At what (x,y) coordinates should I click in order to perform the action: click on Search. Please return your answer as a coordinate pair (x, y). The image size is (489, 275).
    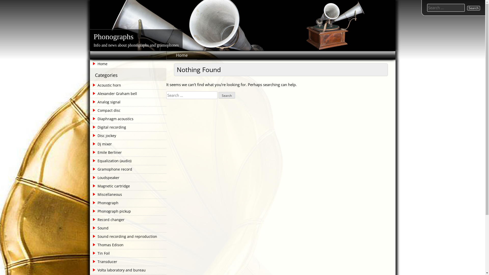
    Looking at the image, I should click on (474, 8).